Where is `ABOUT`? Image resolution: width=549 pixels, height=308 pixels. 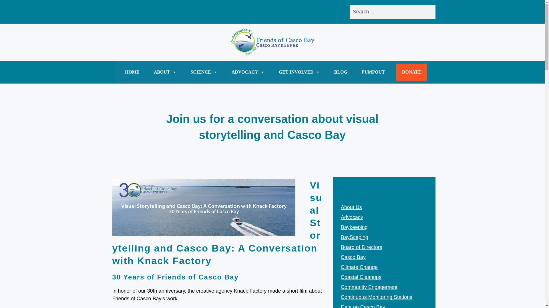 ABOUT is located at coordinates (165, 72).